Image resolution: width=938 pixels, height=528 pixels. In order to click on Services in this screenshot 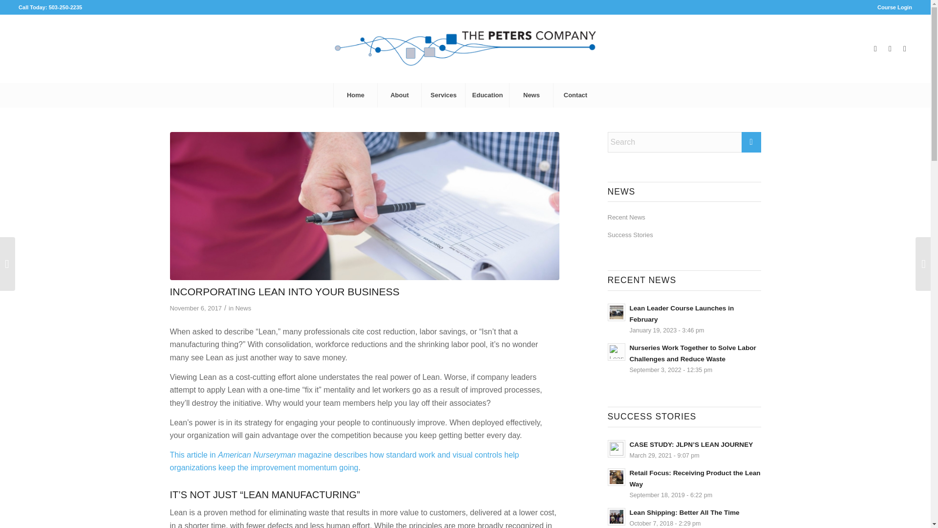, I will do `click(443, 95)`.